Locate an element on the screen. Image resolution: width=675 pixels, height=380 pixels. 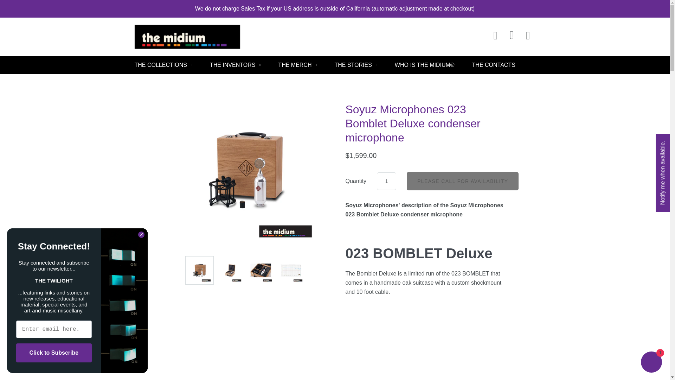
THE COLLECTIONS is located at coordinates (163, 65).